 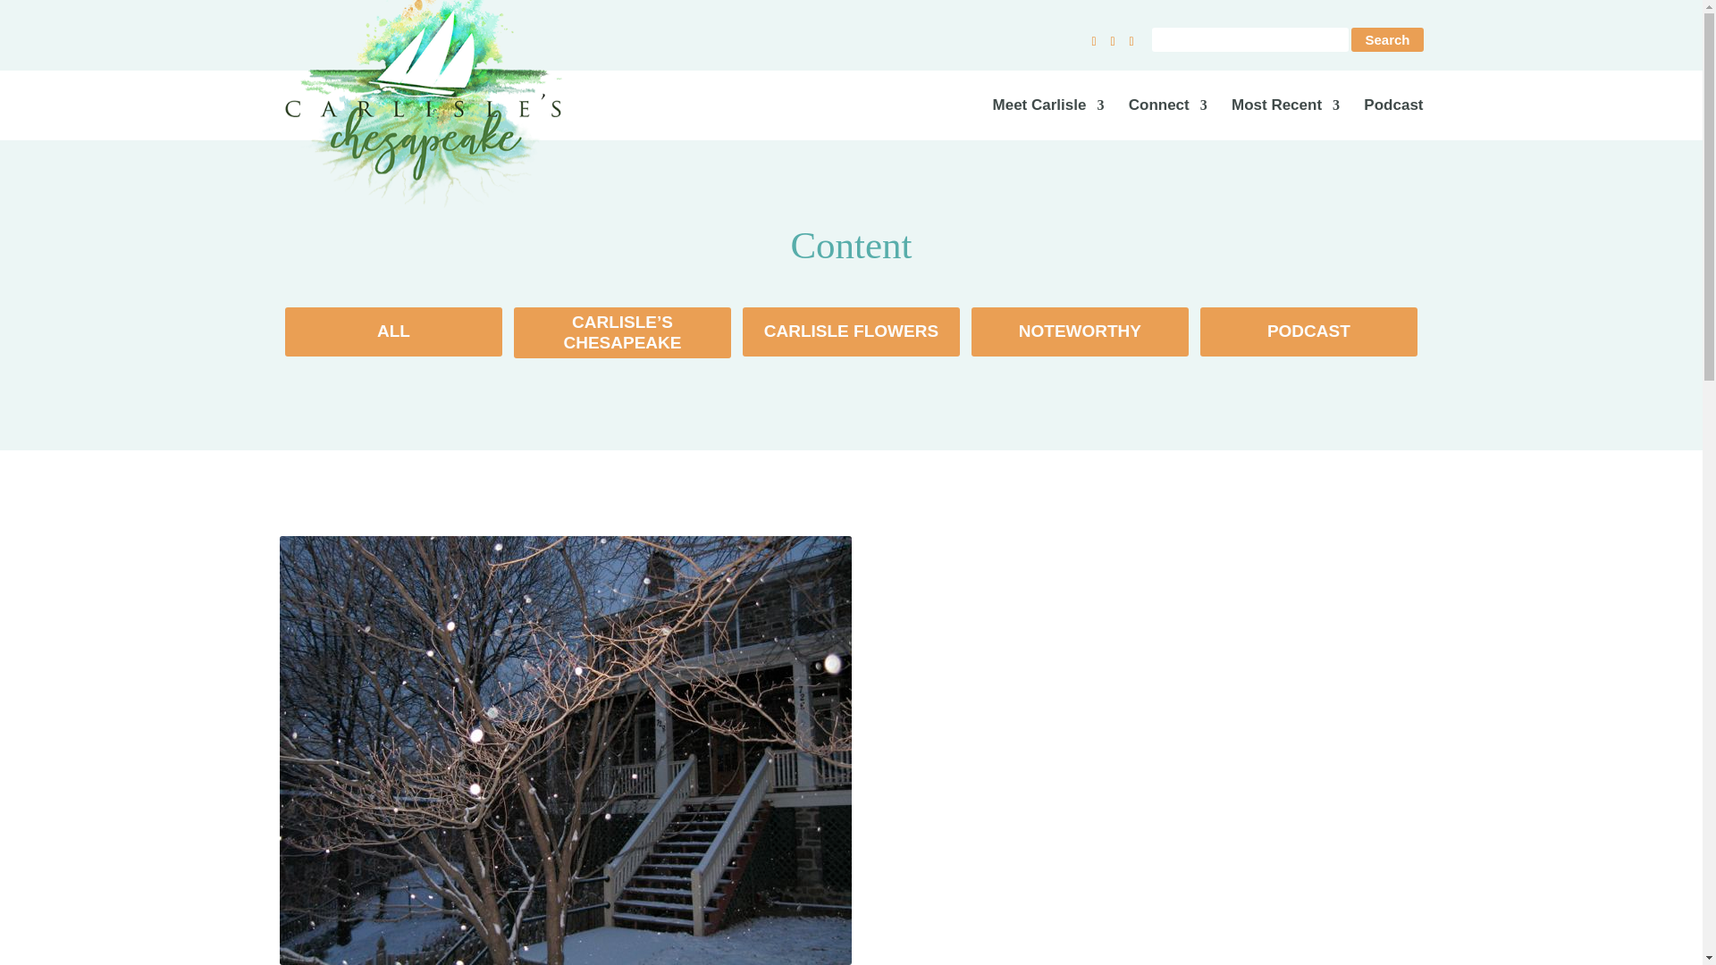 What do you see at coordinates (393, 331) in the screenshot?
I see `ALL` at bounding box center [393, 331].